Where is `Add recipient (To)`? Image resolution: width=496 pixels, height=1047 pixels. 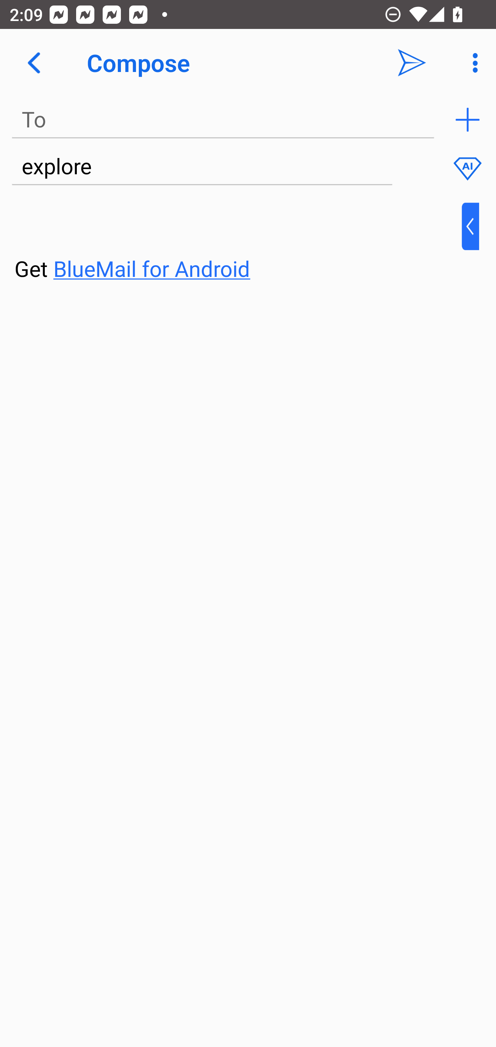
Add recipient (To) is located at coordinates (467, 120).